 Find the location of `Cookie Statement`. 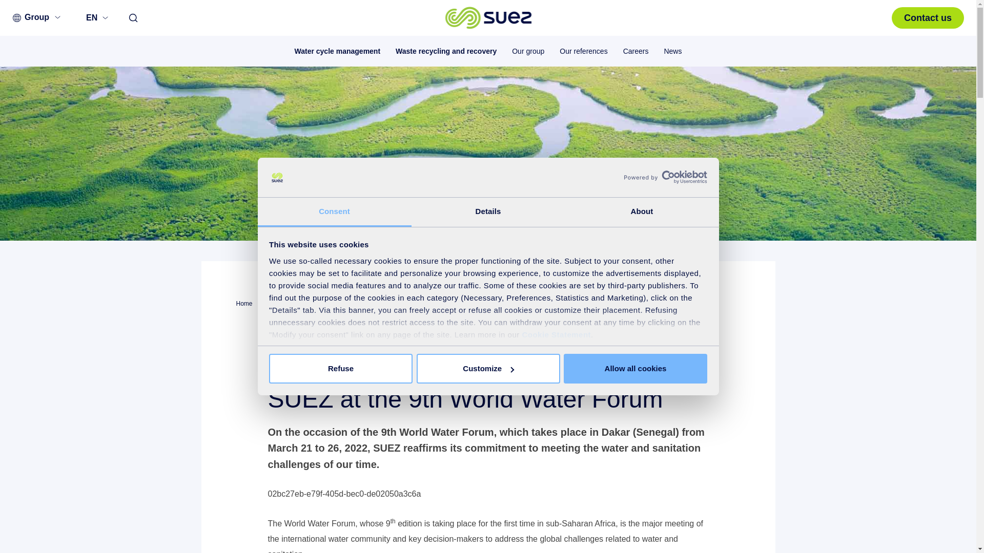

Cookie Statement is located at coordinates (556, 334).